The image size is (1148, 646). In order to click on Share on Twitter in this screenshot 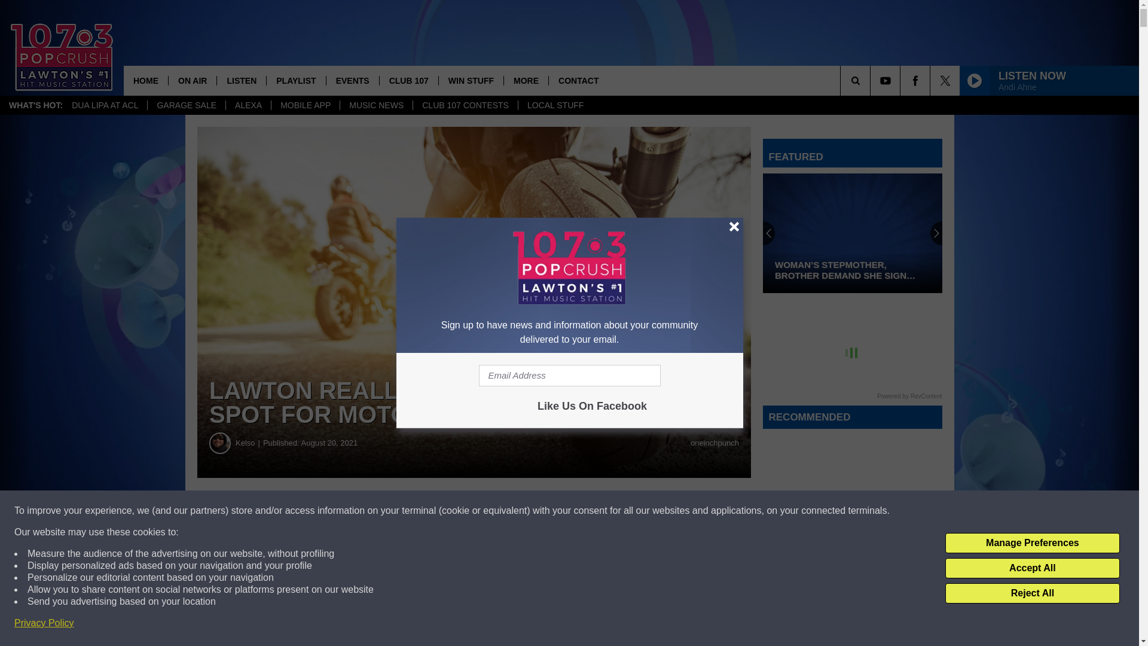, I will do `click(585, 511)`.